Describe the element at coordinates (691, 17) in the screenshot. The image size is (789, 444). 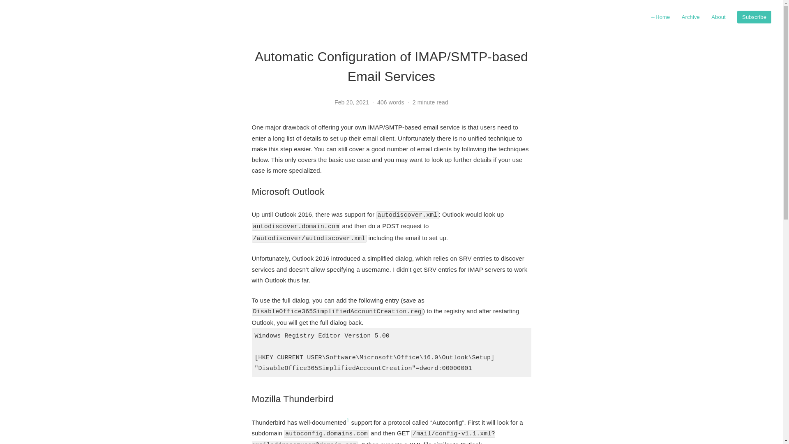
I see `Archive` at that location.